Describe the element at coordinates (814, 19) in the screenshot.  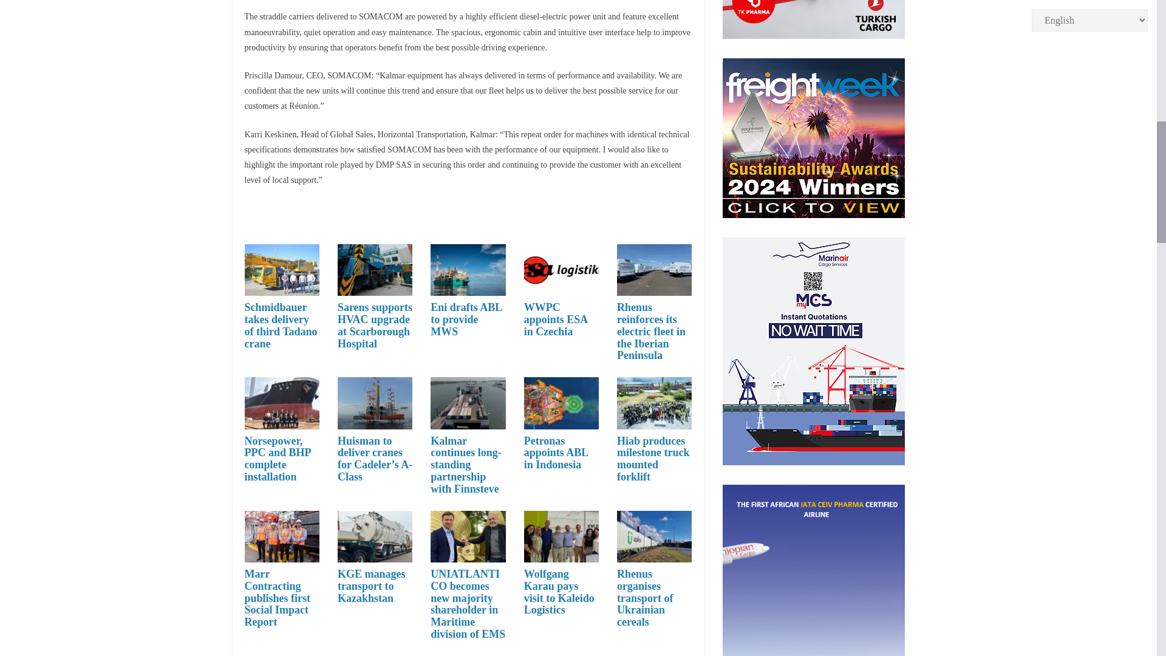
I see `Turkish Cargo` at that location.